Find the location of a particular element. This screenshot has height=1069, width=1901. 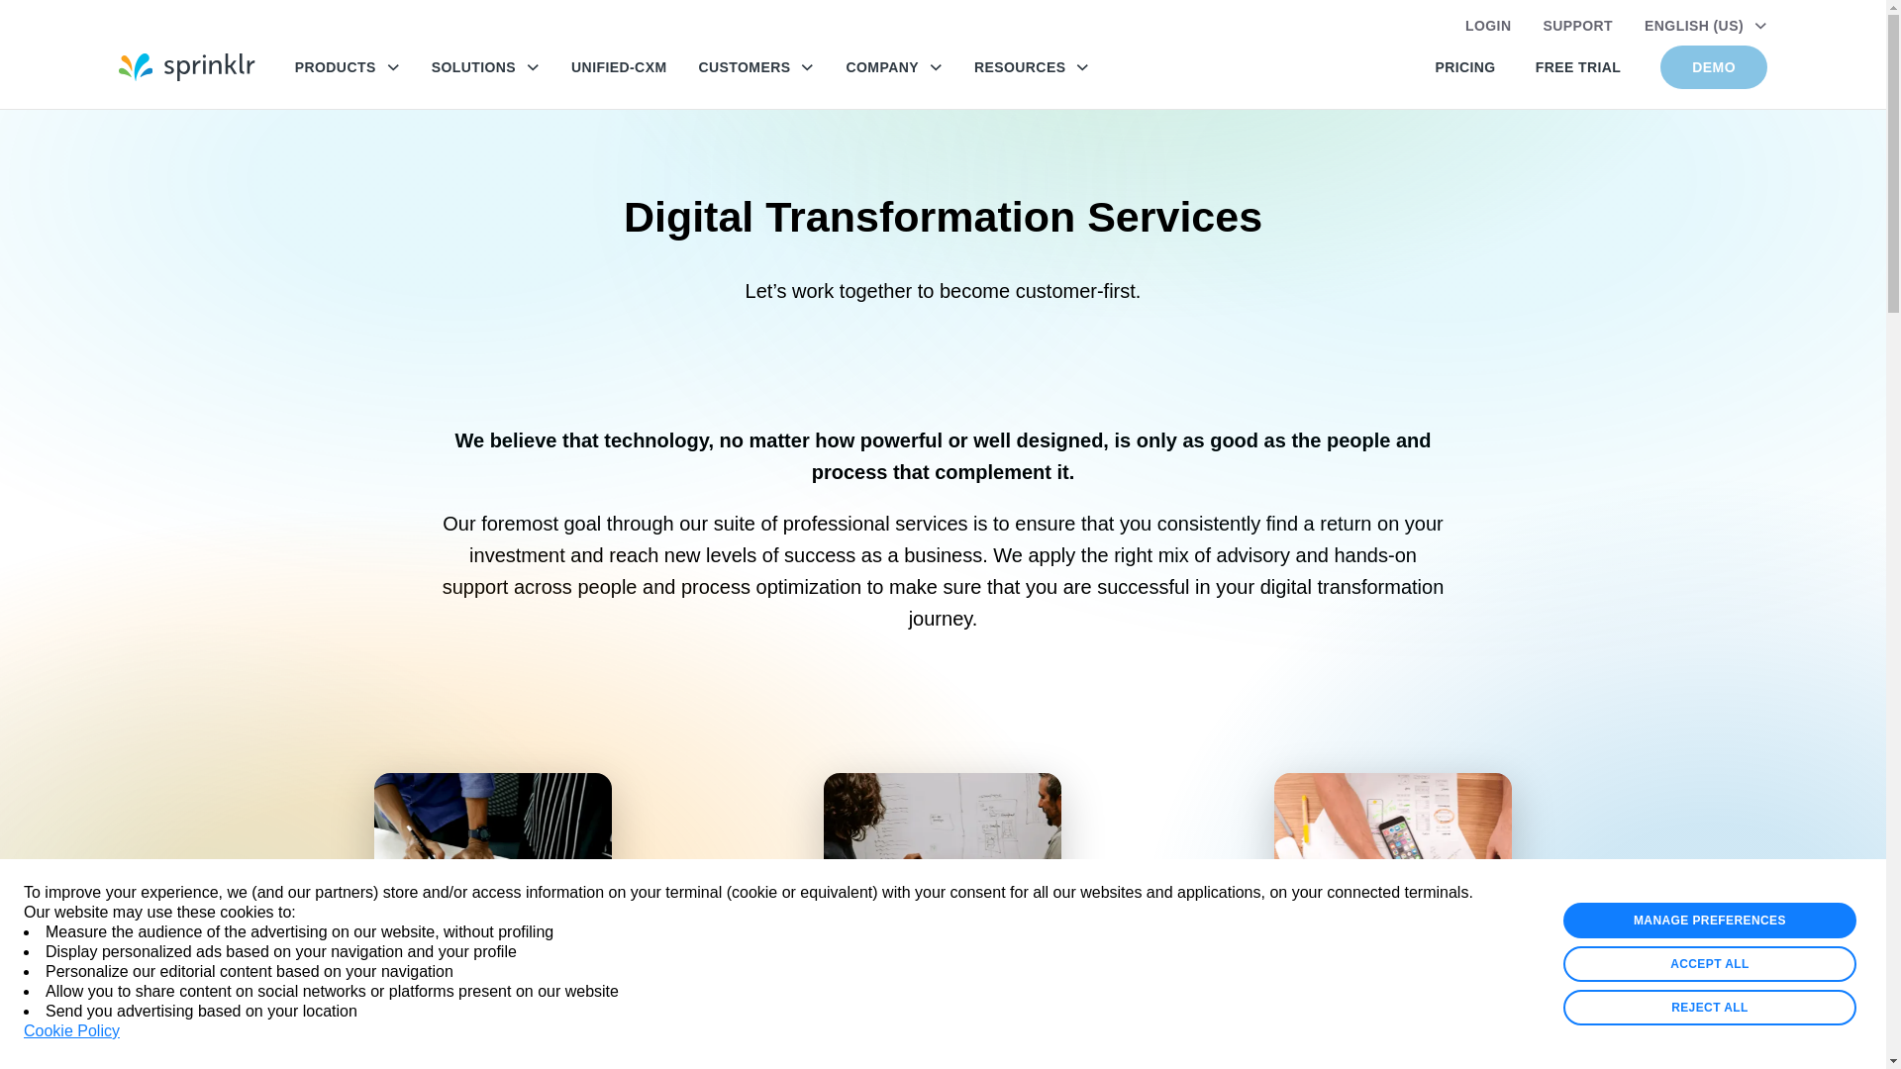

Cookie Policy is located at coordinates (71, 1031).